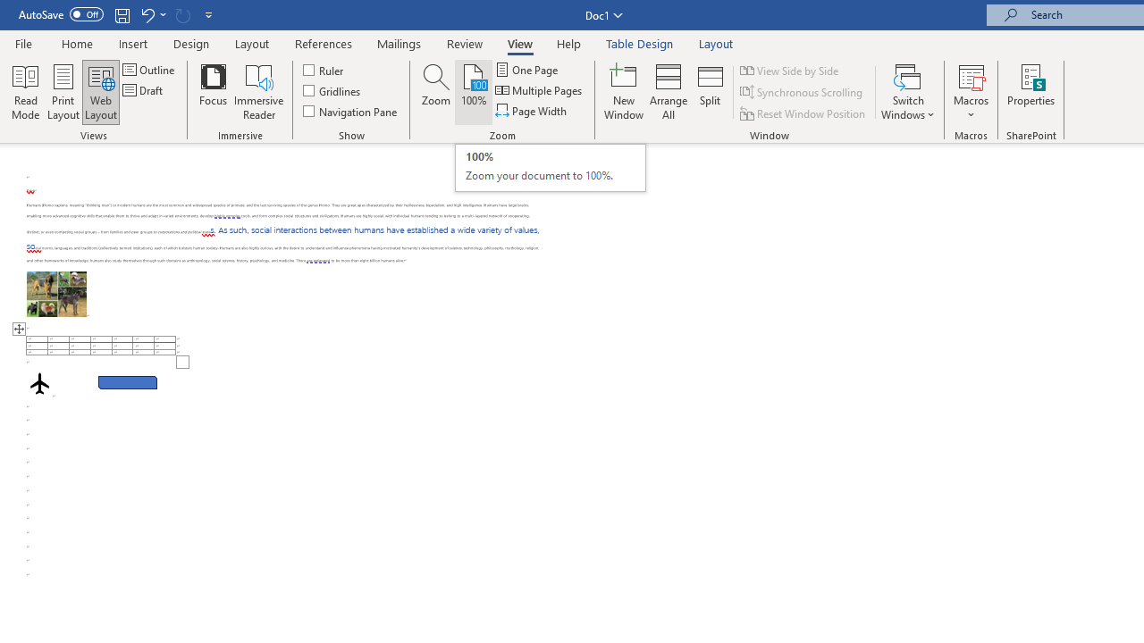  What do you see at coordinates (145, 91) in the screenshot?
I see `Draft` at bounding box center [145, 91].